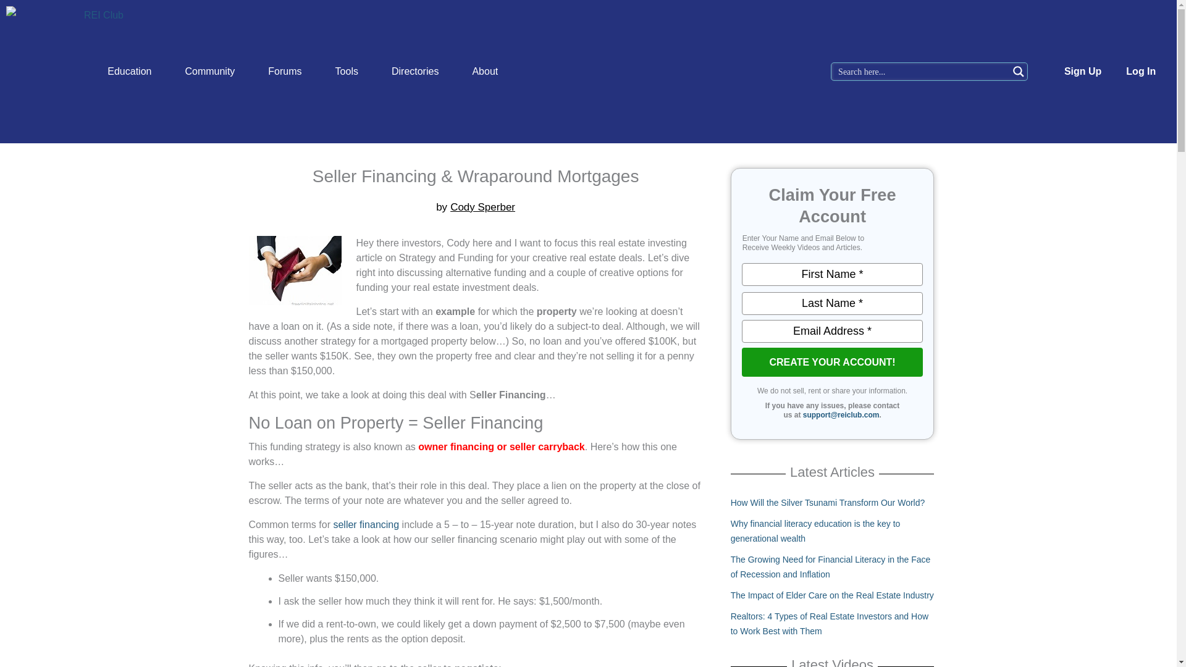 The width and height of the screenshot is (1186, 667). What do you see at coordinates (832, 362) in the screenshot?
I see `Create Your Account!` at bounding box center [832, 362].